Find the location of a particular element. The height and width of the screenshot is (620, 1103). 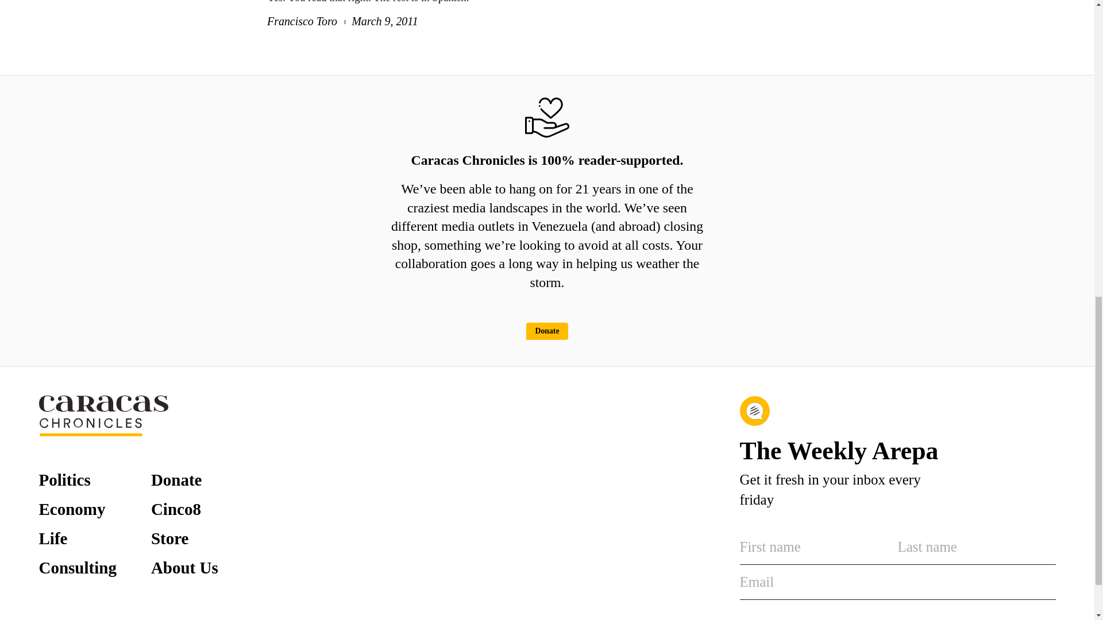

Store is located at coordinates (170, 538).